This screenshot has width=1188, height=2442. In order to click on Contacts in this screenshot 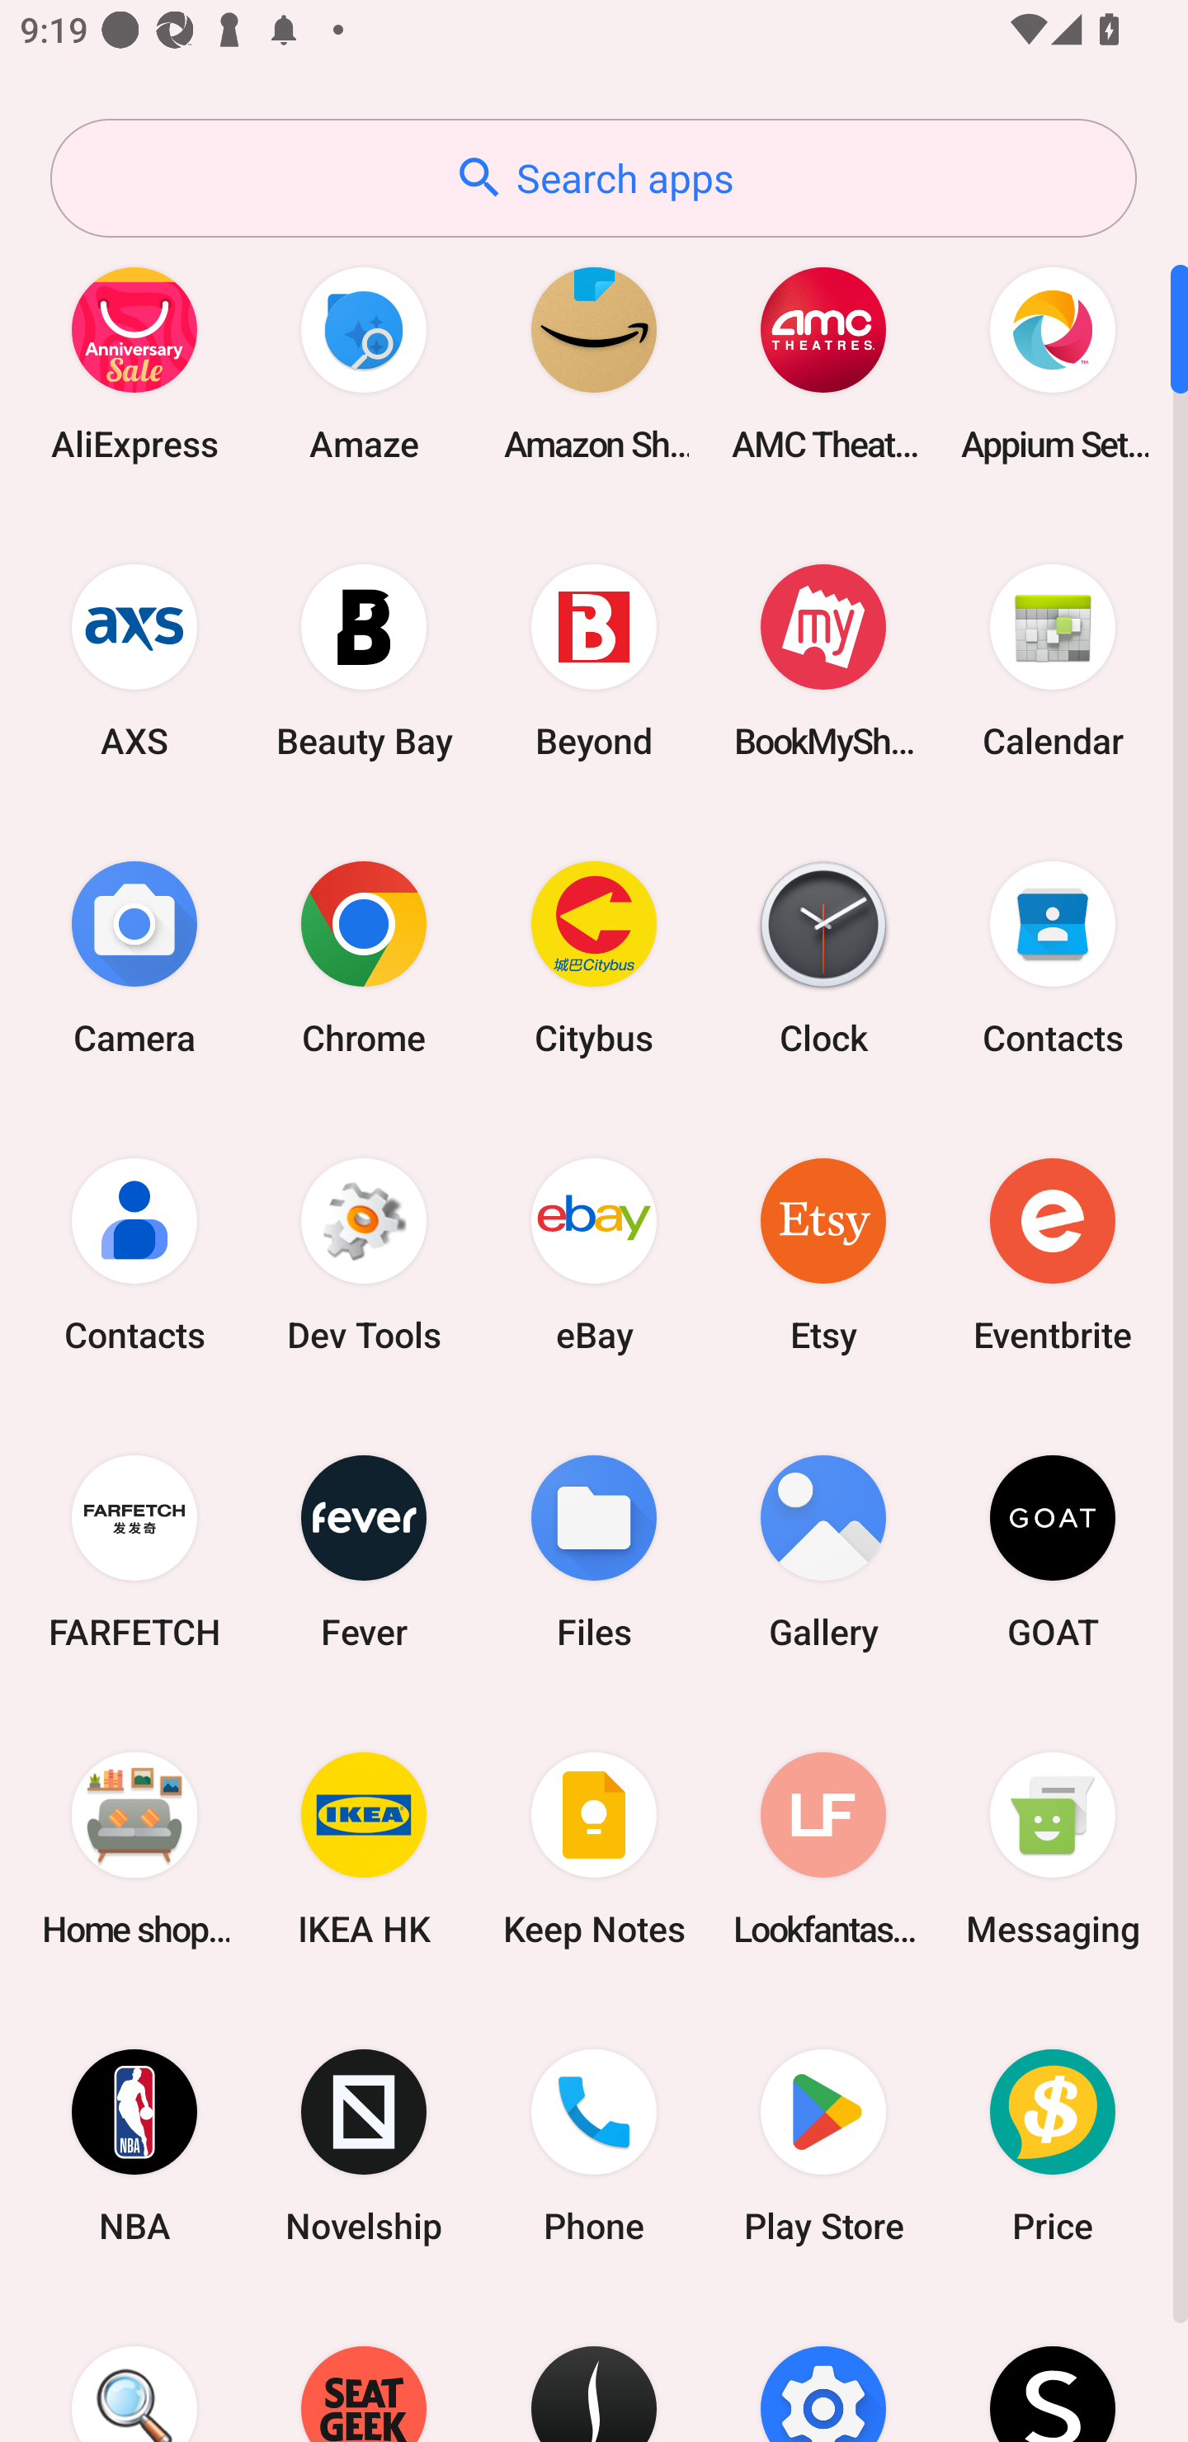, I will do `click(134, 1254)`.